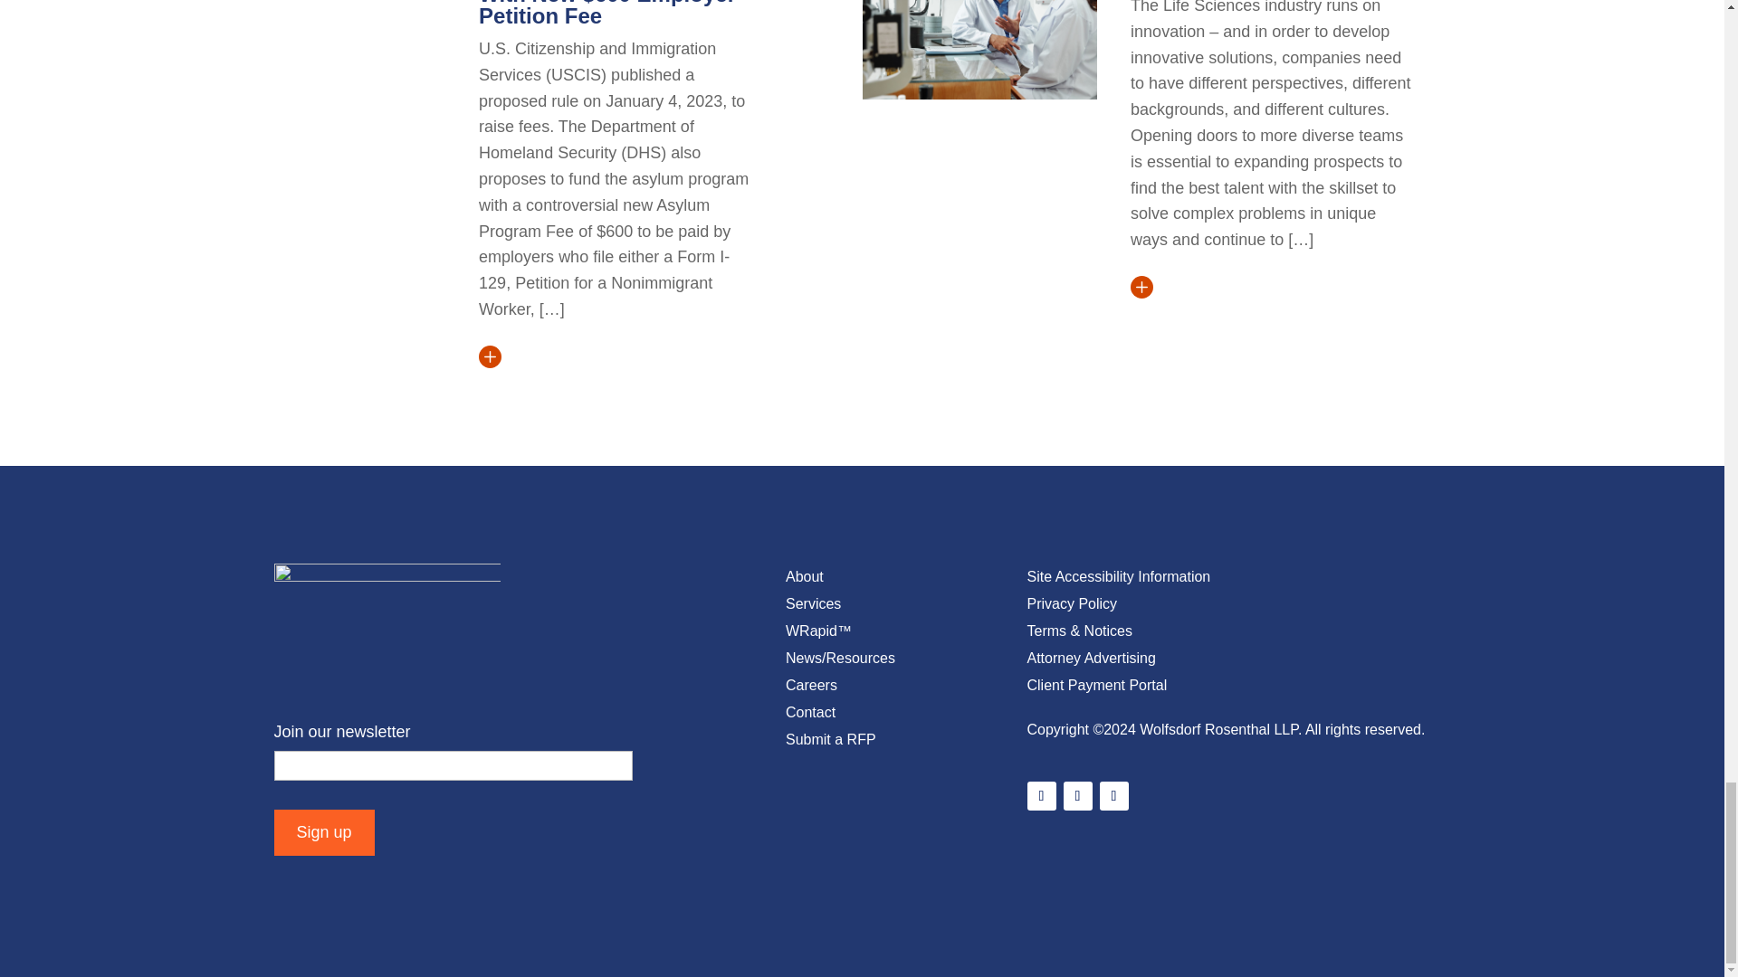 This screenshot has height=977, width=1738. I want to click on Services, so click(813, 607).